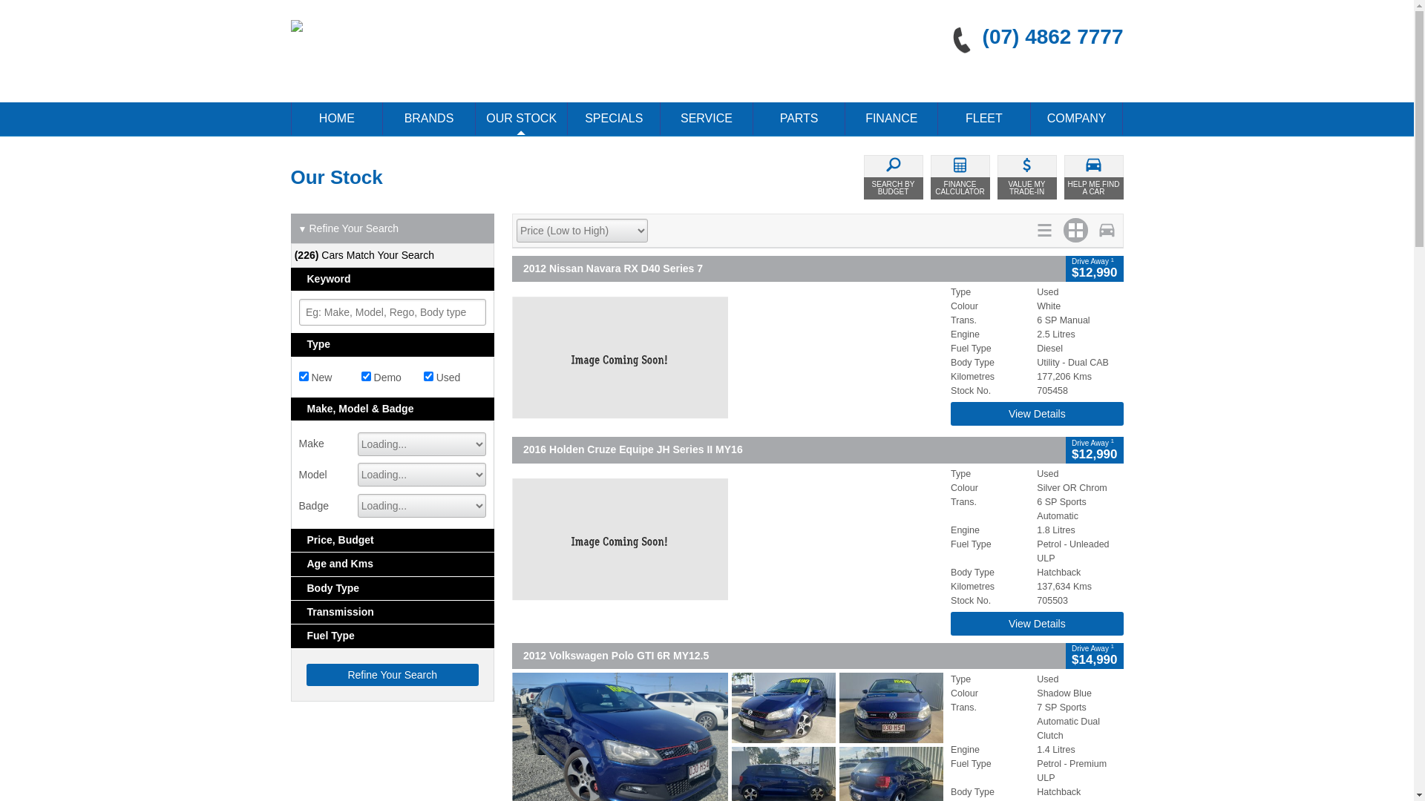  What do you see at coordinates (522, 119) in the screenshot?
I see `OUR STOCK` at bounding box center [522, 119].